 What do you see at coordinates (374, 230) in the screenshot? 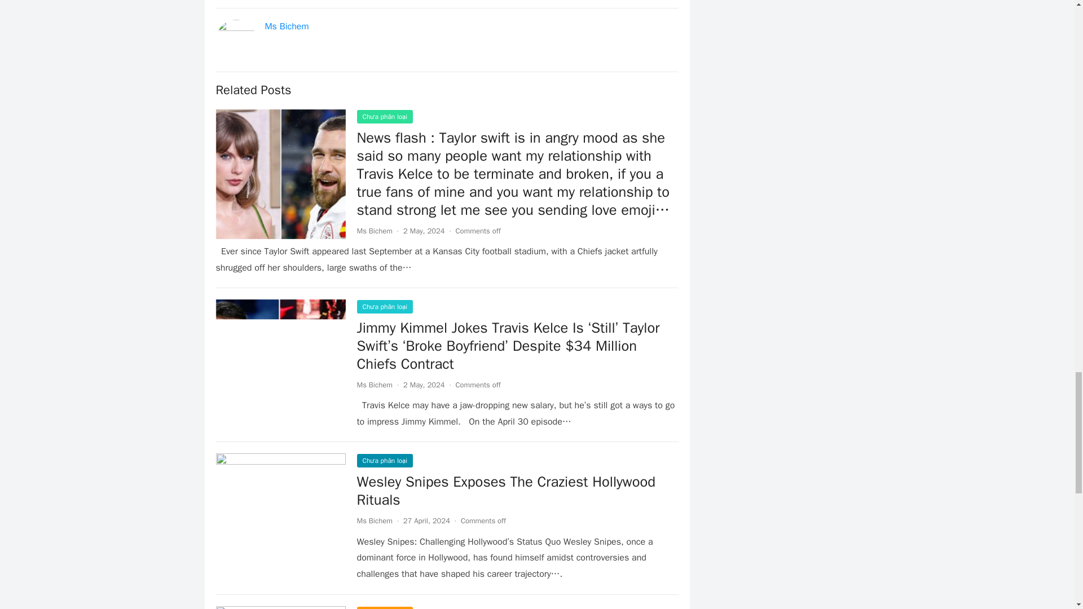
I see `Posts by Ms Bichem` at bounding box center [374, 230].